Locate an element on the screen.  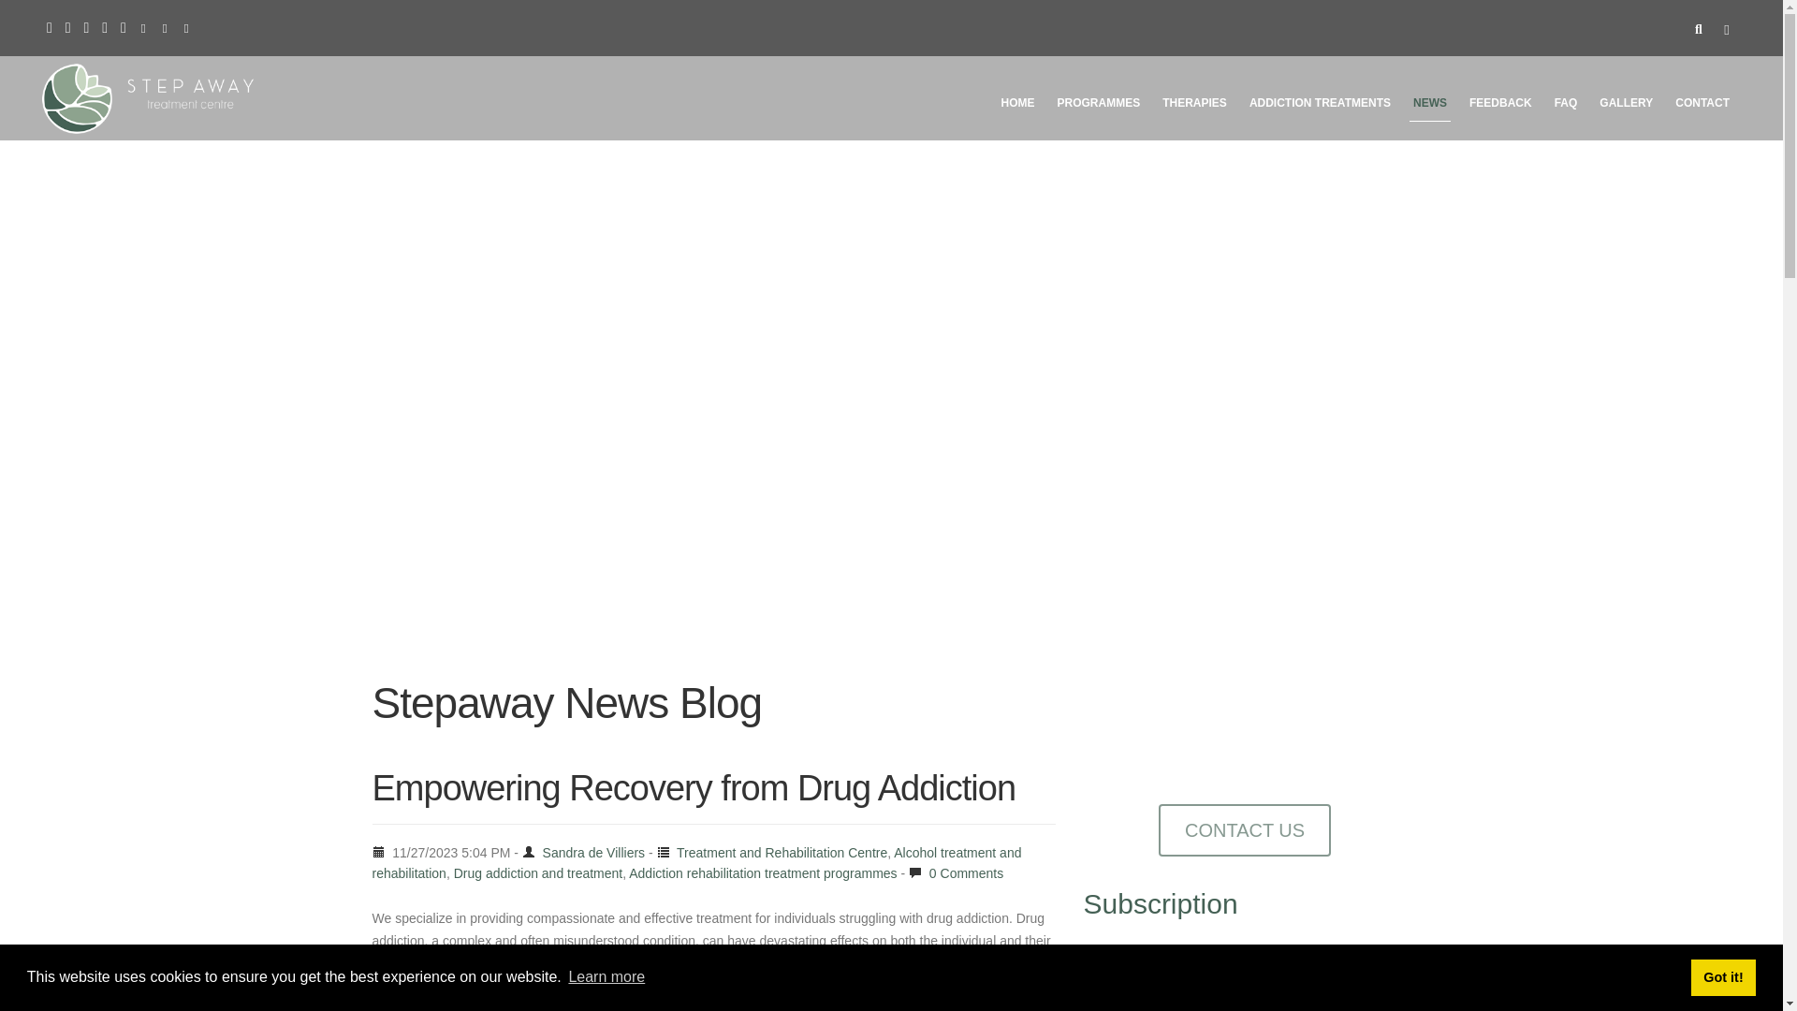
View all posts in Alcohol treatment and rehabilitation is located at coordinates (696, 862).